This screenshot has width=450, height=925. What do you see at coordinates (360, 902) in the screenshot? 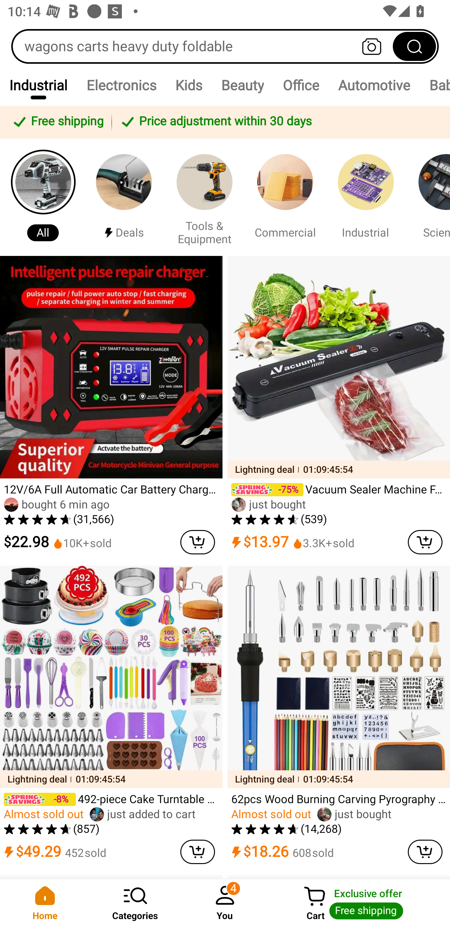
I see `Cart Cart Exclusive offer` at bounding box center [360, 902].